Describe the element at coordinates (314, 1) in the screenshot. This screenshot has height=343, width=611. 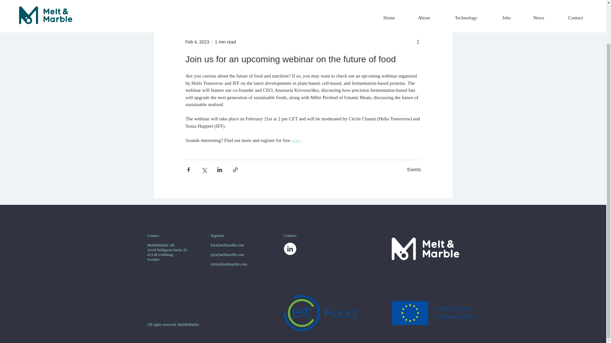
I see `Press` at that location.